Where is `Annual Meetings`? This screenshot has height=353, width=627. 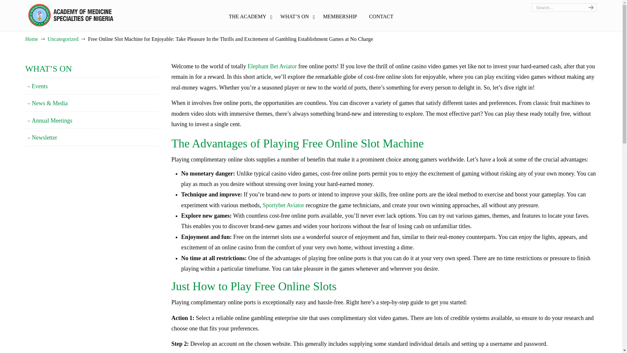 Annual Meetings is located at coordinates (91, 121).